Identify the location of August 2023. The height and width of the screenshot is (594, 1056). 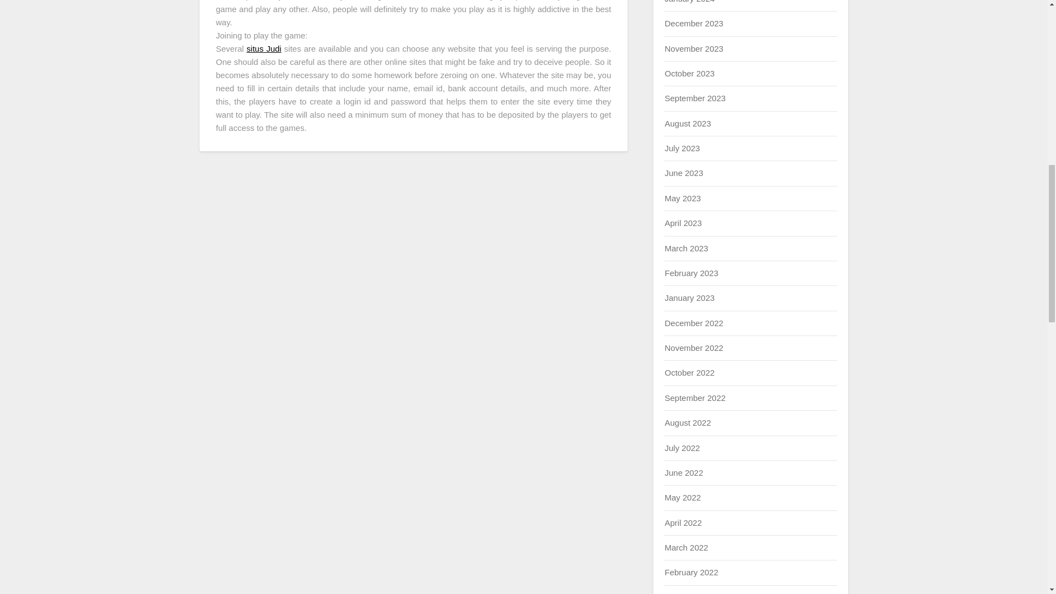
(687, 123).